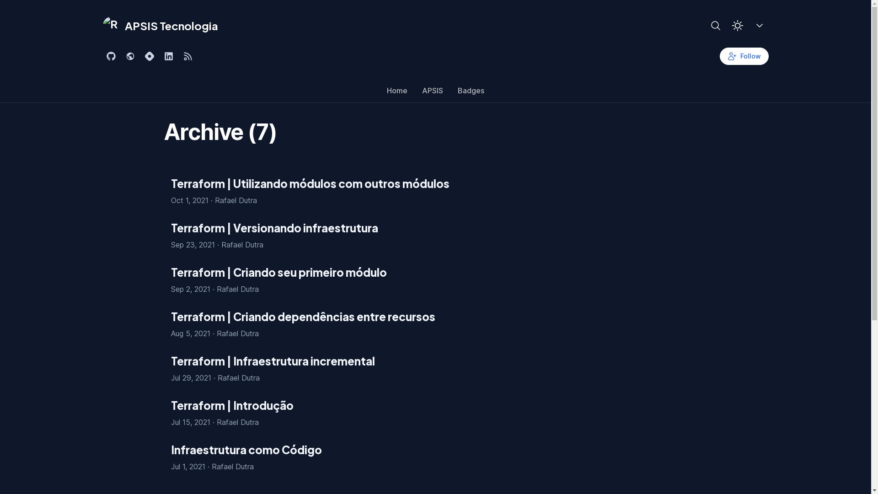 This screenshot has width=878, height=494. Describe the element at coordinates (397, 93) in the screenshot. I see `Home` at that location.